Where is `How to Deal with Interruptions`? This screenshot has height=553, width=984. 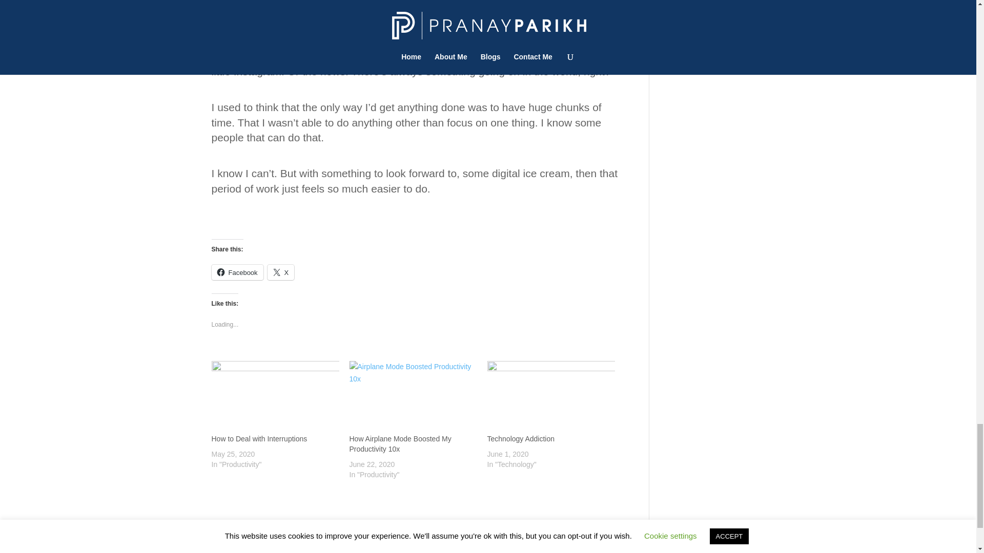 How to Deal with Interruptions is located at coordinates (259, 438).